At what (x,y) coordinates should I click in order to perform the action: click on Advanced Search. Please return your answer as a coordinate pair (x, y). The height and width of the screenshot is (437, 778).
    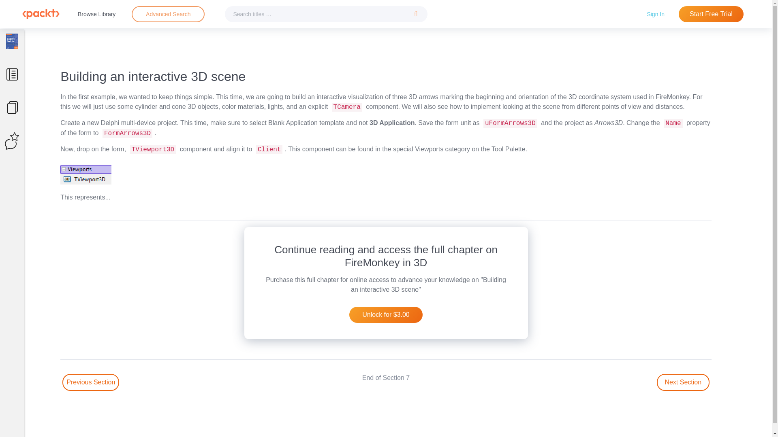
    Looking at the image, I should click on (168, 14).